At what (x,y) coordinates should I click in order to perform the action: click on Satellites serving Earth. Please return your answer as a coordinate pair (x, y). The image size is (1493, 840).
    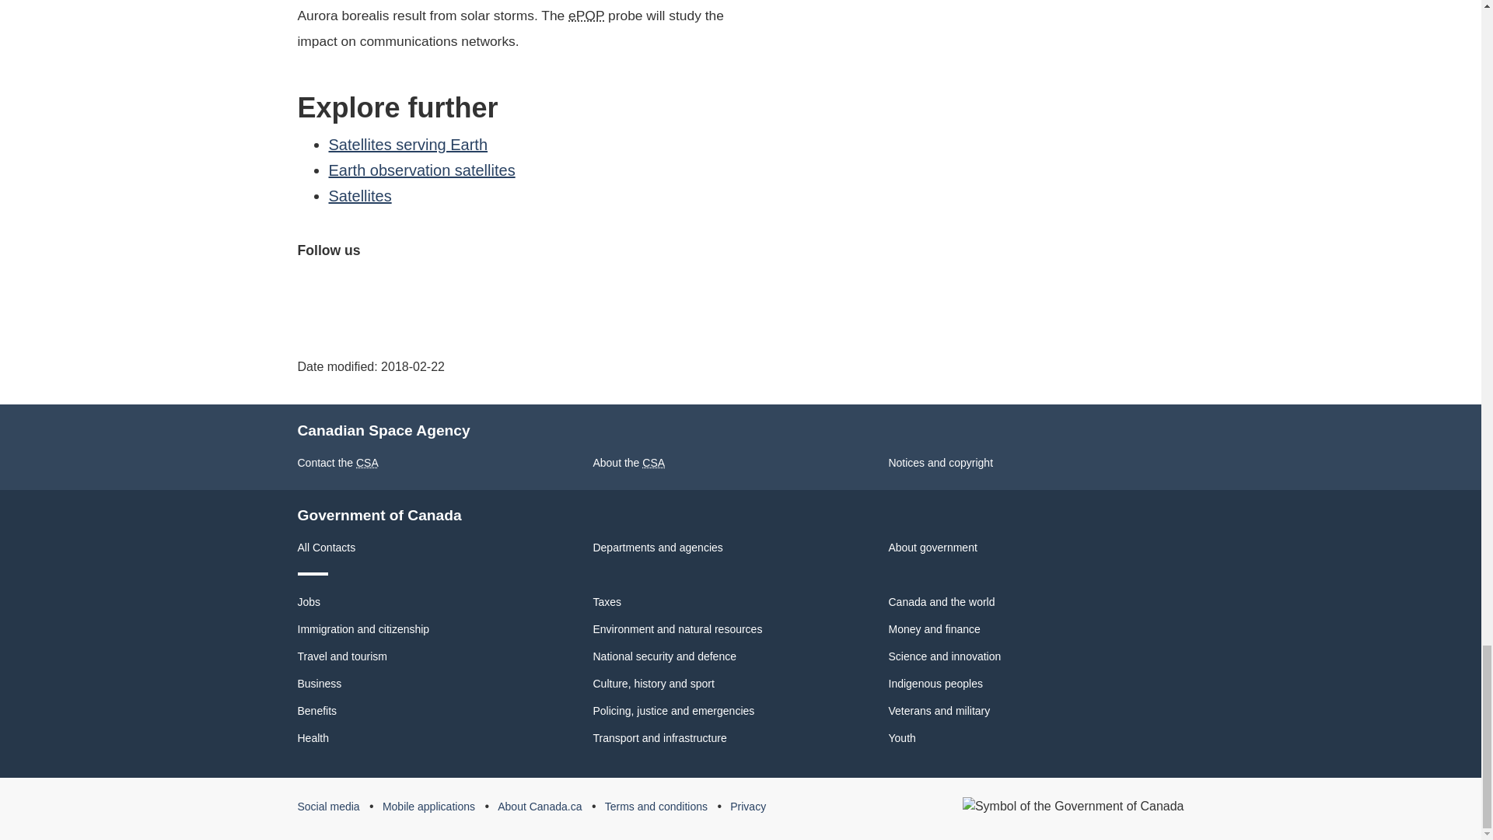
    Looking at the image, I should click on (407, 144).